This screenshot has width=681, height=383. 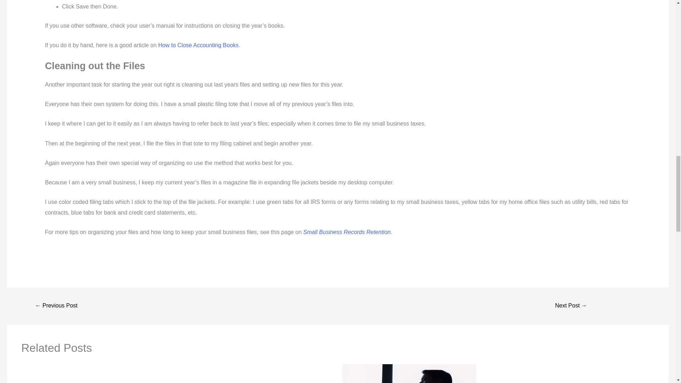 I want to click on How to Close Accounting Books, so click(x=198, y=45).